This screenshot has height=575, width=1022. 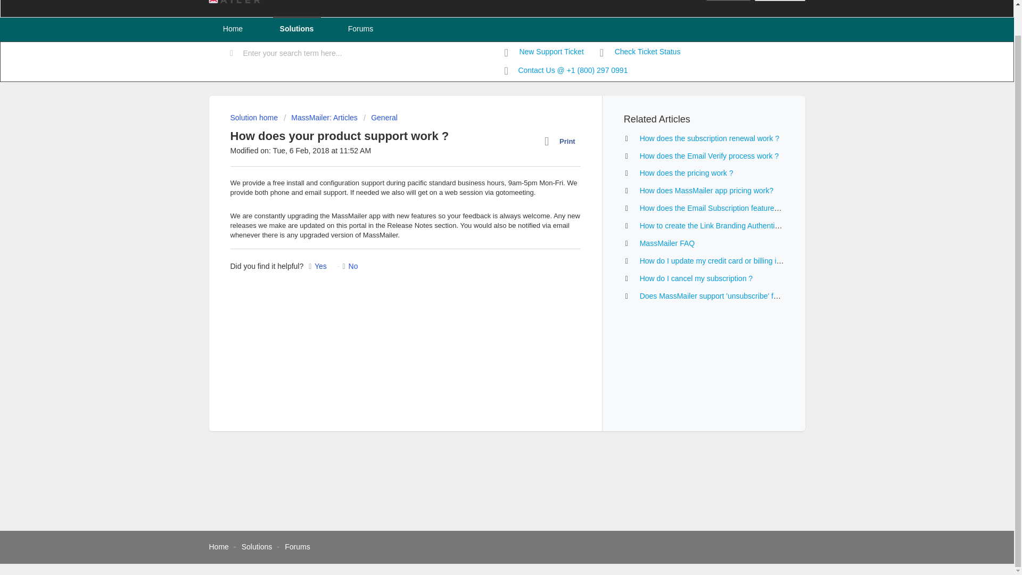 What do you see at coordinates (706, 191) in the screenshot?
I see `How does MassMailer app pricing work?` at bounding box center [706, 191].